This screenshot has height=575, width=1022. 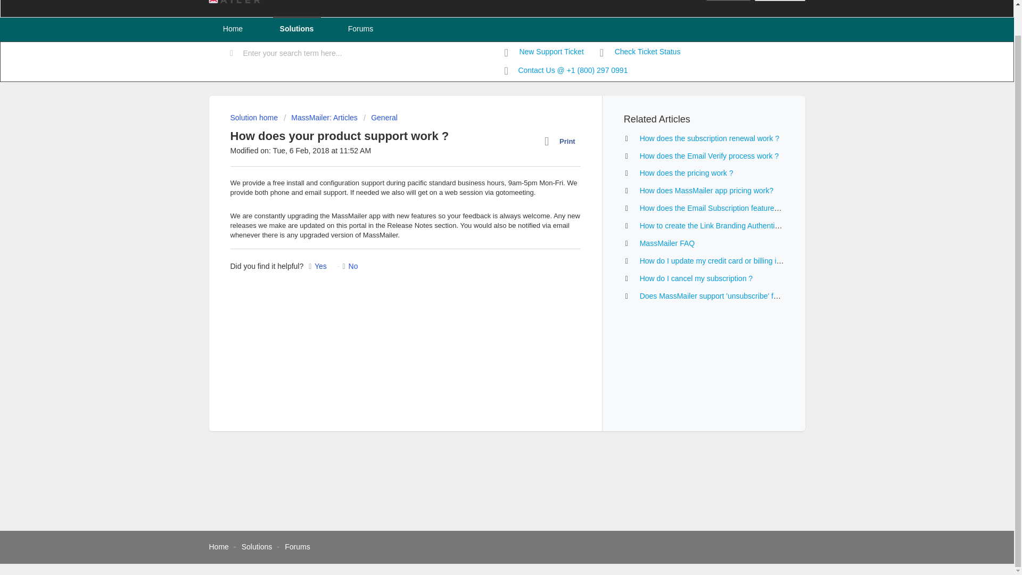 What do you see at coordinates (706, 191) in the screenshot?
I see `How does MassMailer app pricing work?` at bounding box center [706, 191].